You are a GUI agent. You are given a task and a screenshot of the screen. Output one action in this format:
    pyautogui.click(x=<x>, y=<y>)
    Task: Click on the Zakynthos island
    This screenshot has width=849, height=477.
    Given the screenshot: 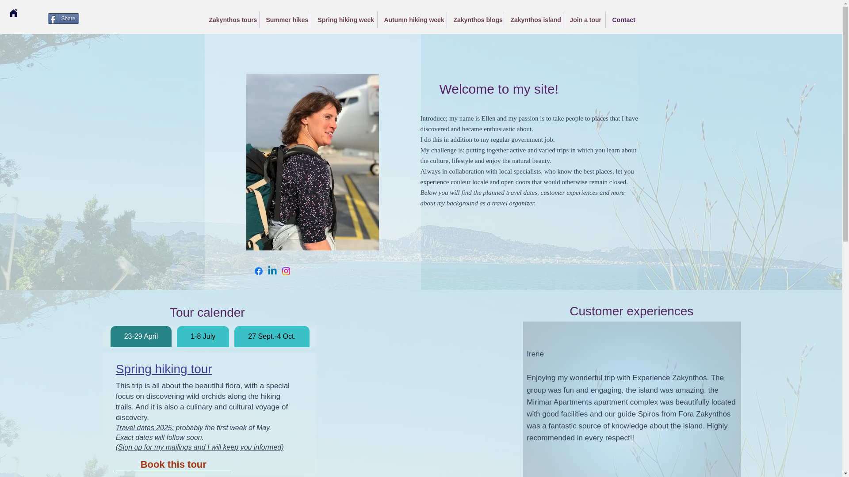 What is the action you would take?
    pyautogui.click(x=533, y=19)
    